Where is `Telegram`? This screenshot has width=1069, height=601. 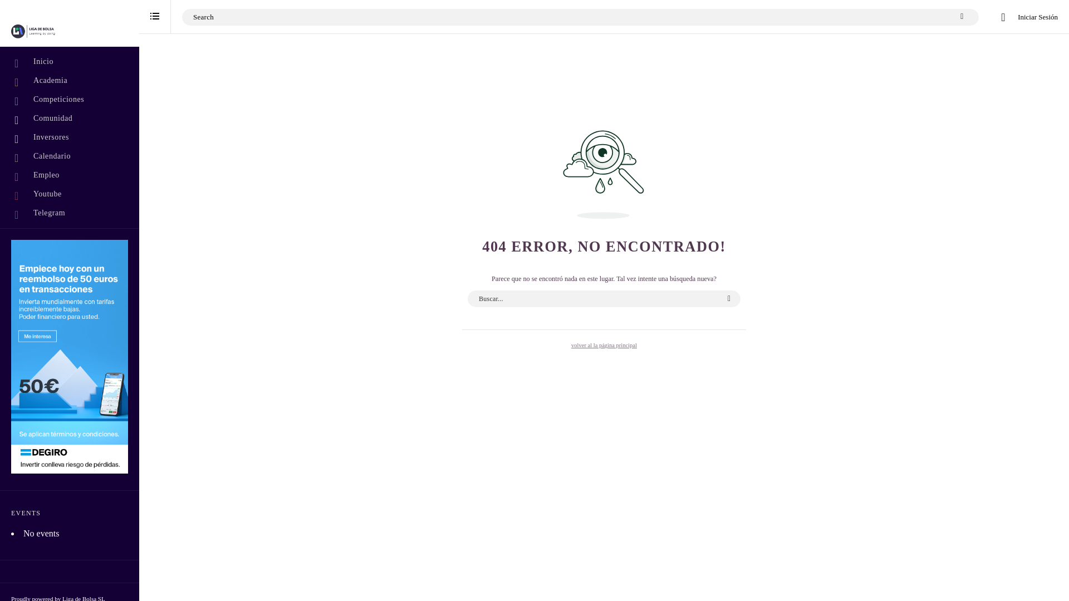 Telegram is located at coordinates (69, 213).